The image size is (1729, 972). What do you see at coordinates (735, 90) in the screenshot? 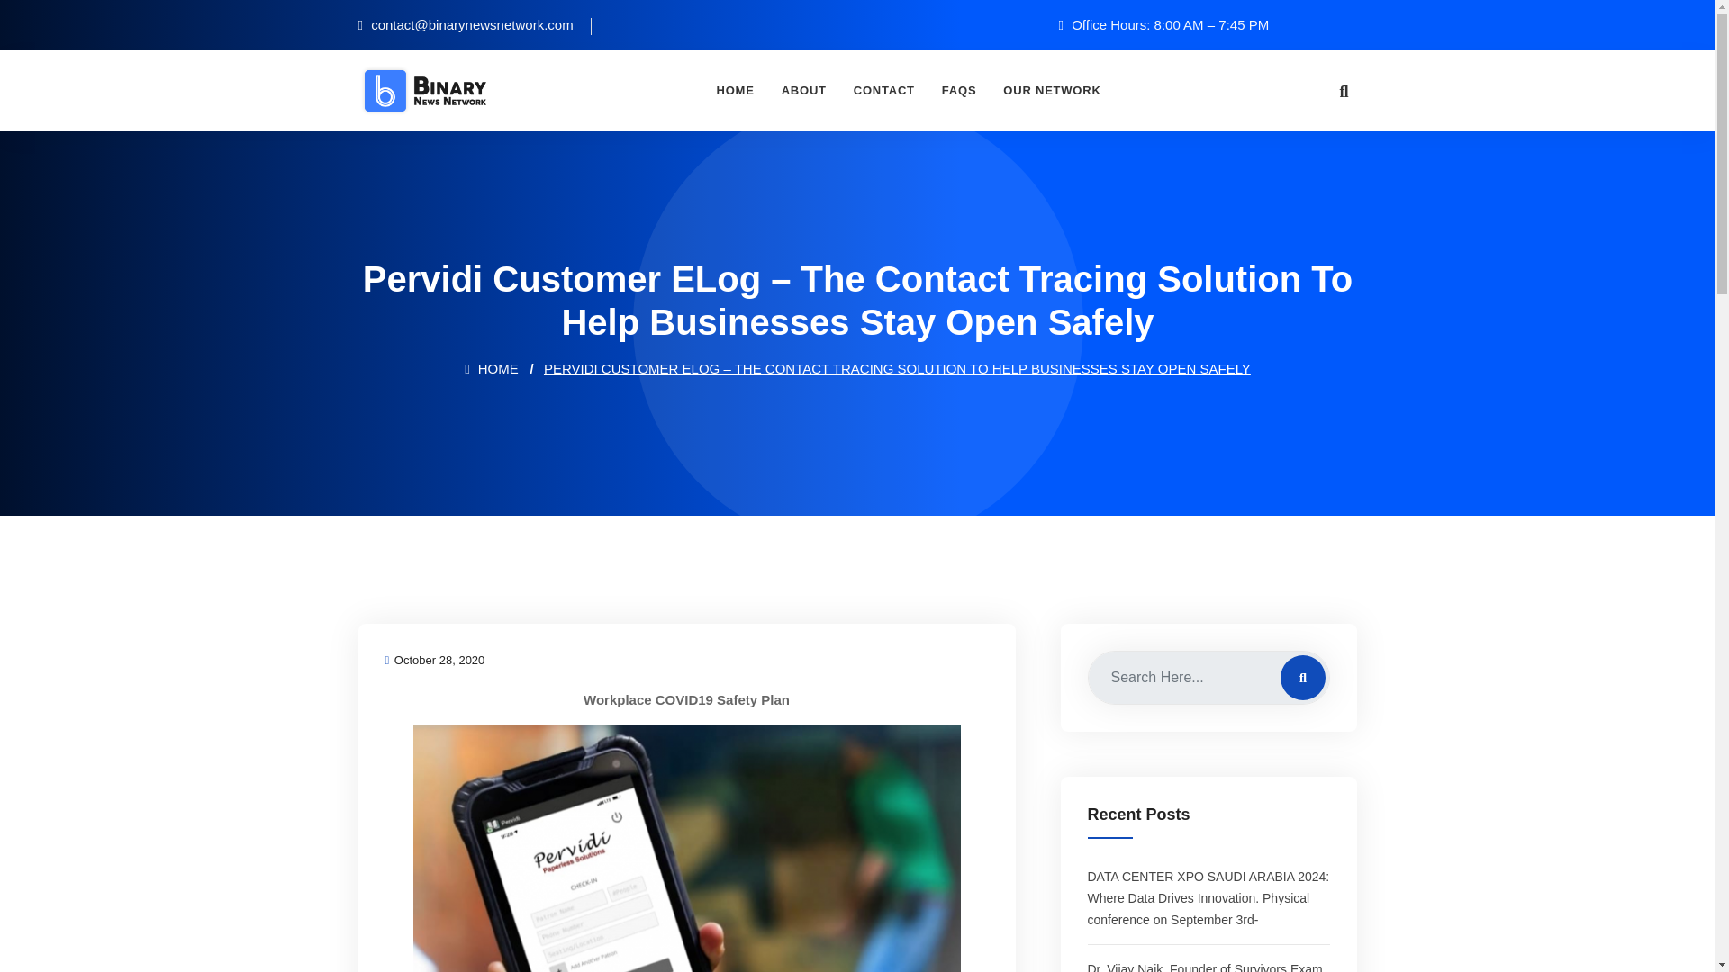
I see `Home` at bounding box center [735, 90].